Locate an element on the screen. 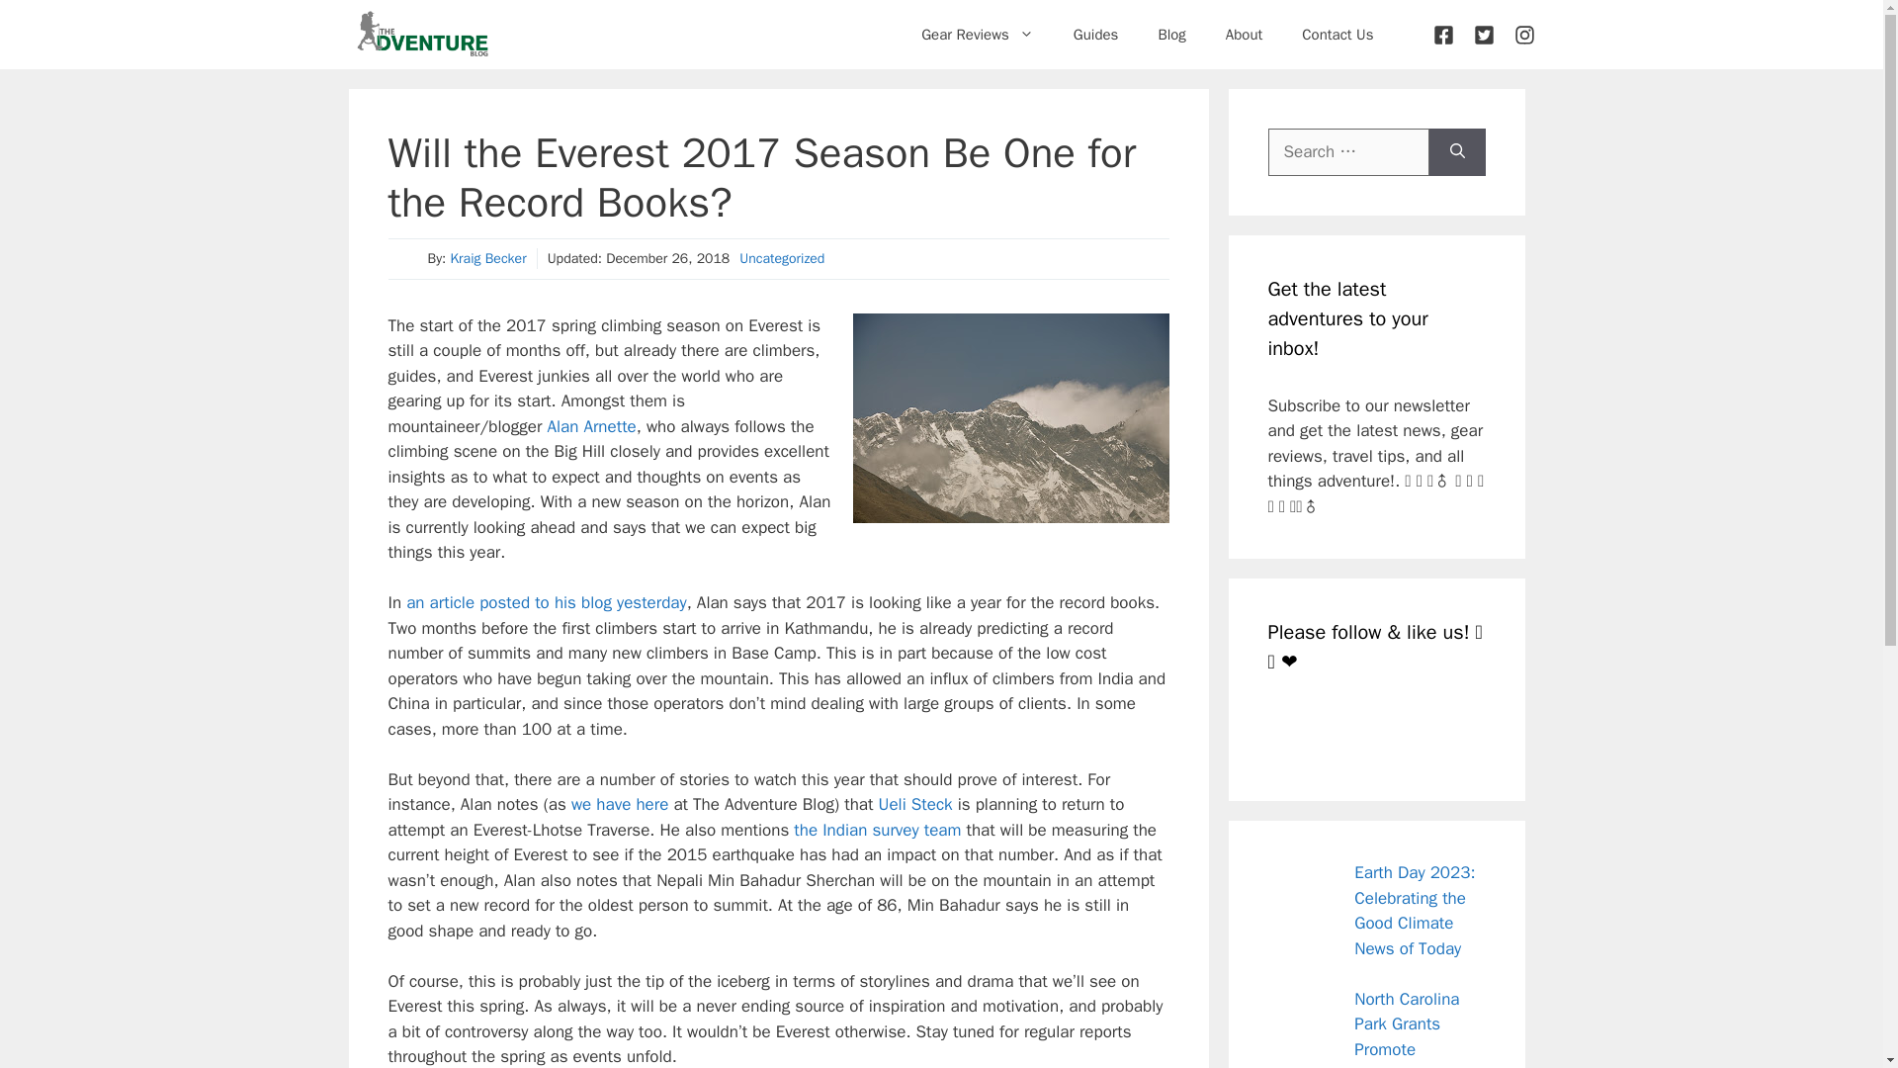  Gear Reviews is located at coordinates (977, 34).